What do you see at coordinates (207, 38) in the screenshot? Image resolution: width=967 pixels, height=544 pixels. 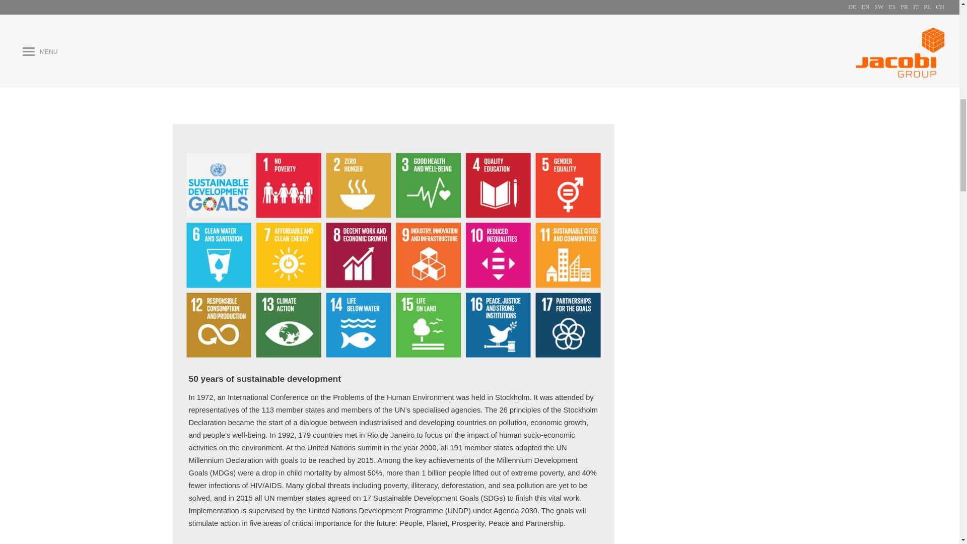 I see `remko` at bounding box center [207, 38].